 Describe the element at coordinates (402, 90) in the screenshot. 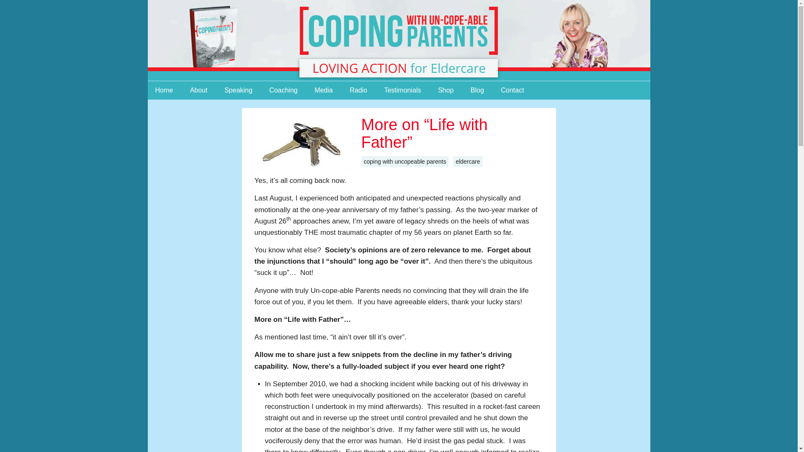

I see `Testimonials` at that location.